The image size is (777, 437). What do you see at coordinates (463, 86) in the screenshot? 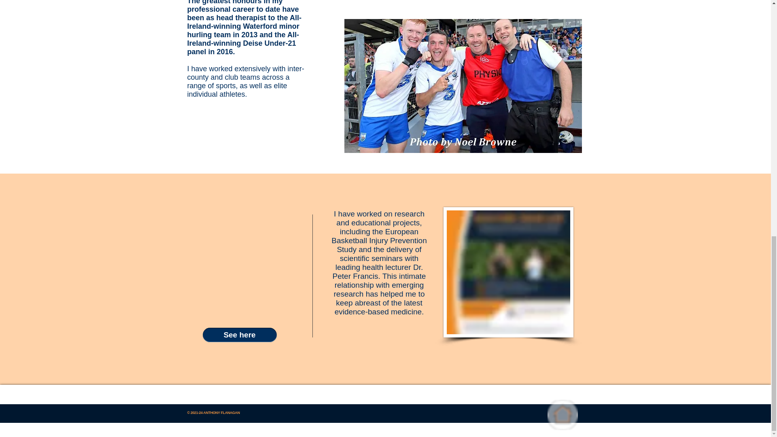
I see `use flan bg.JPG` at bounding box center [463, 86].